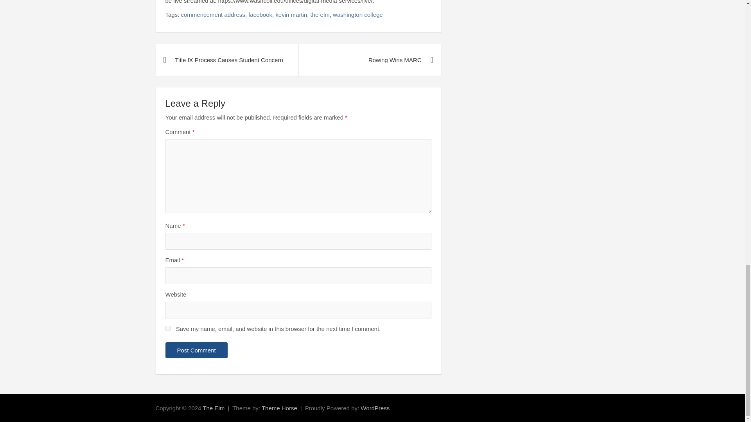 This screenshot has height=422, width=751. Describe the element at coordinates (213, 14) in the screenshot. I see `commencement address` at that location.